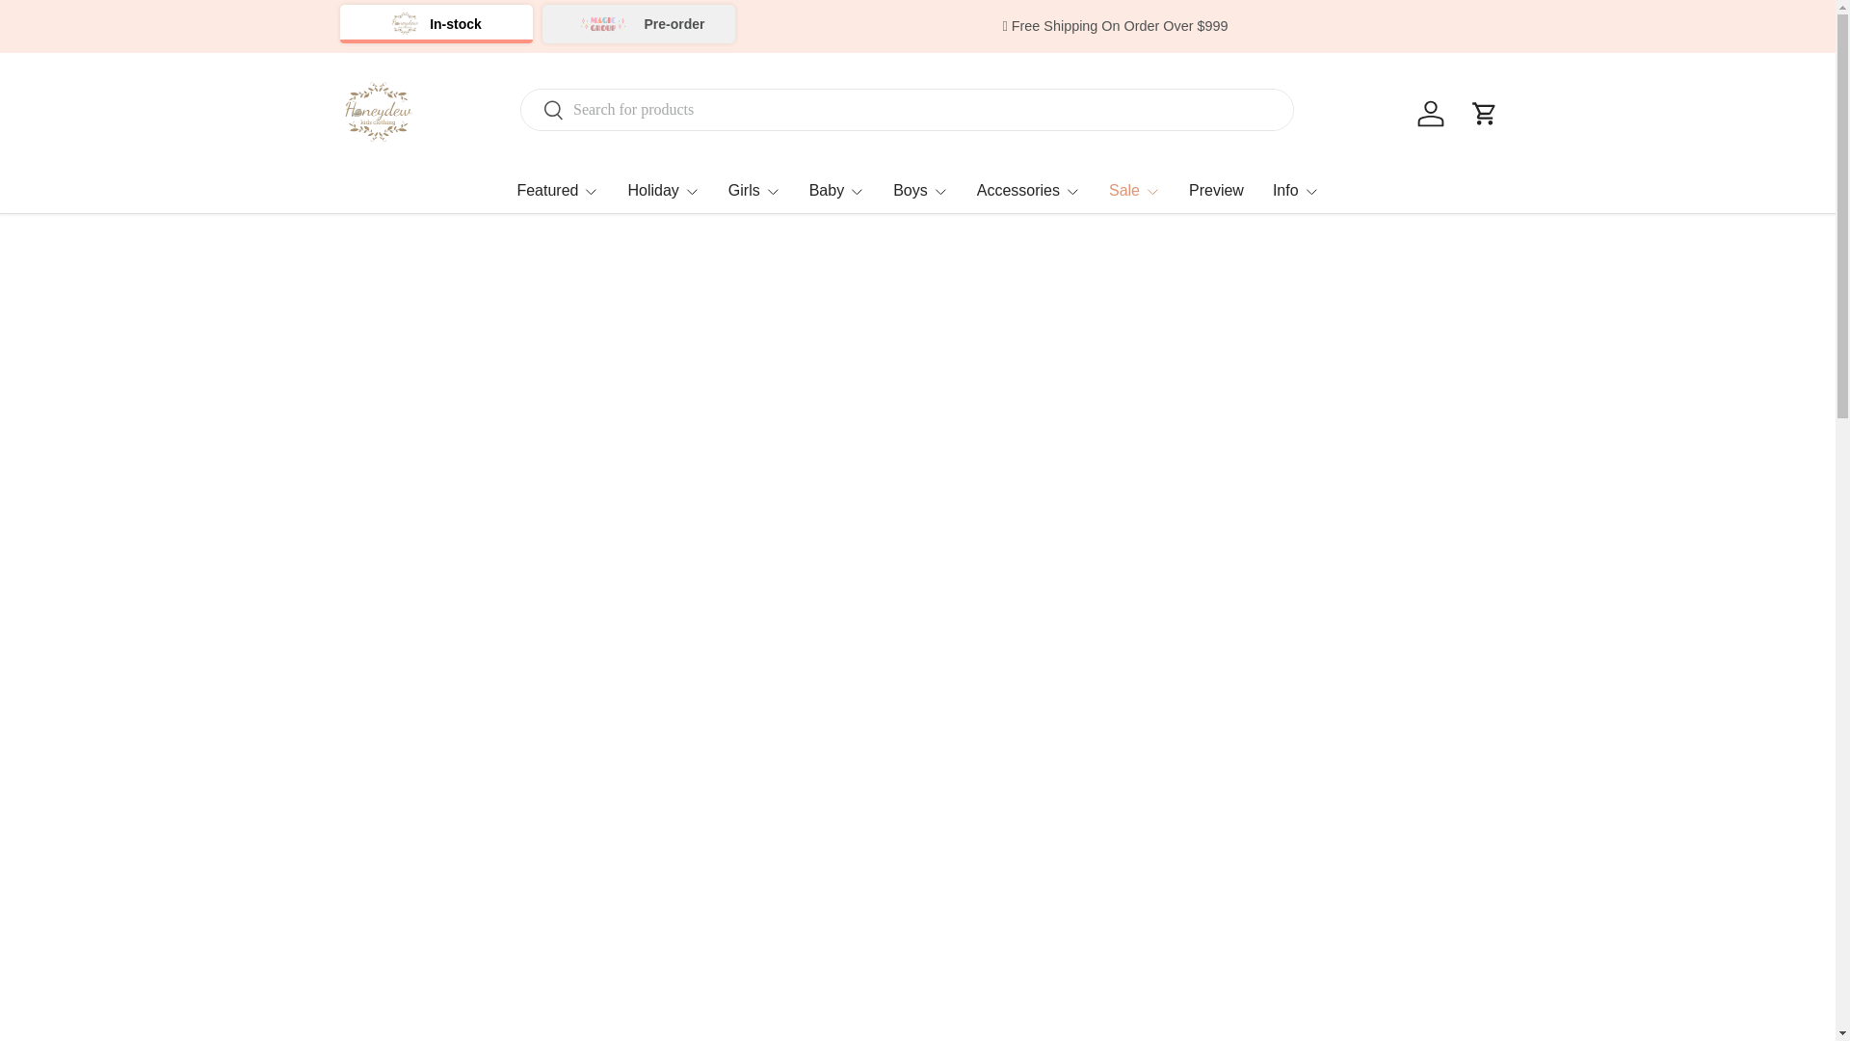 The height and width of the screenshot is (1041, 1850). Describe the element at coordinates (1429, 114) in the screenshot. I see `Log in` at that location.